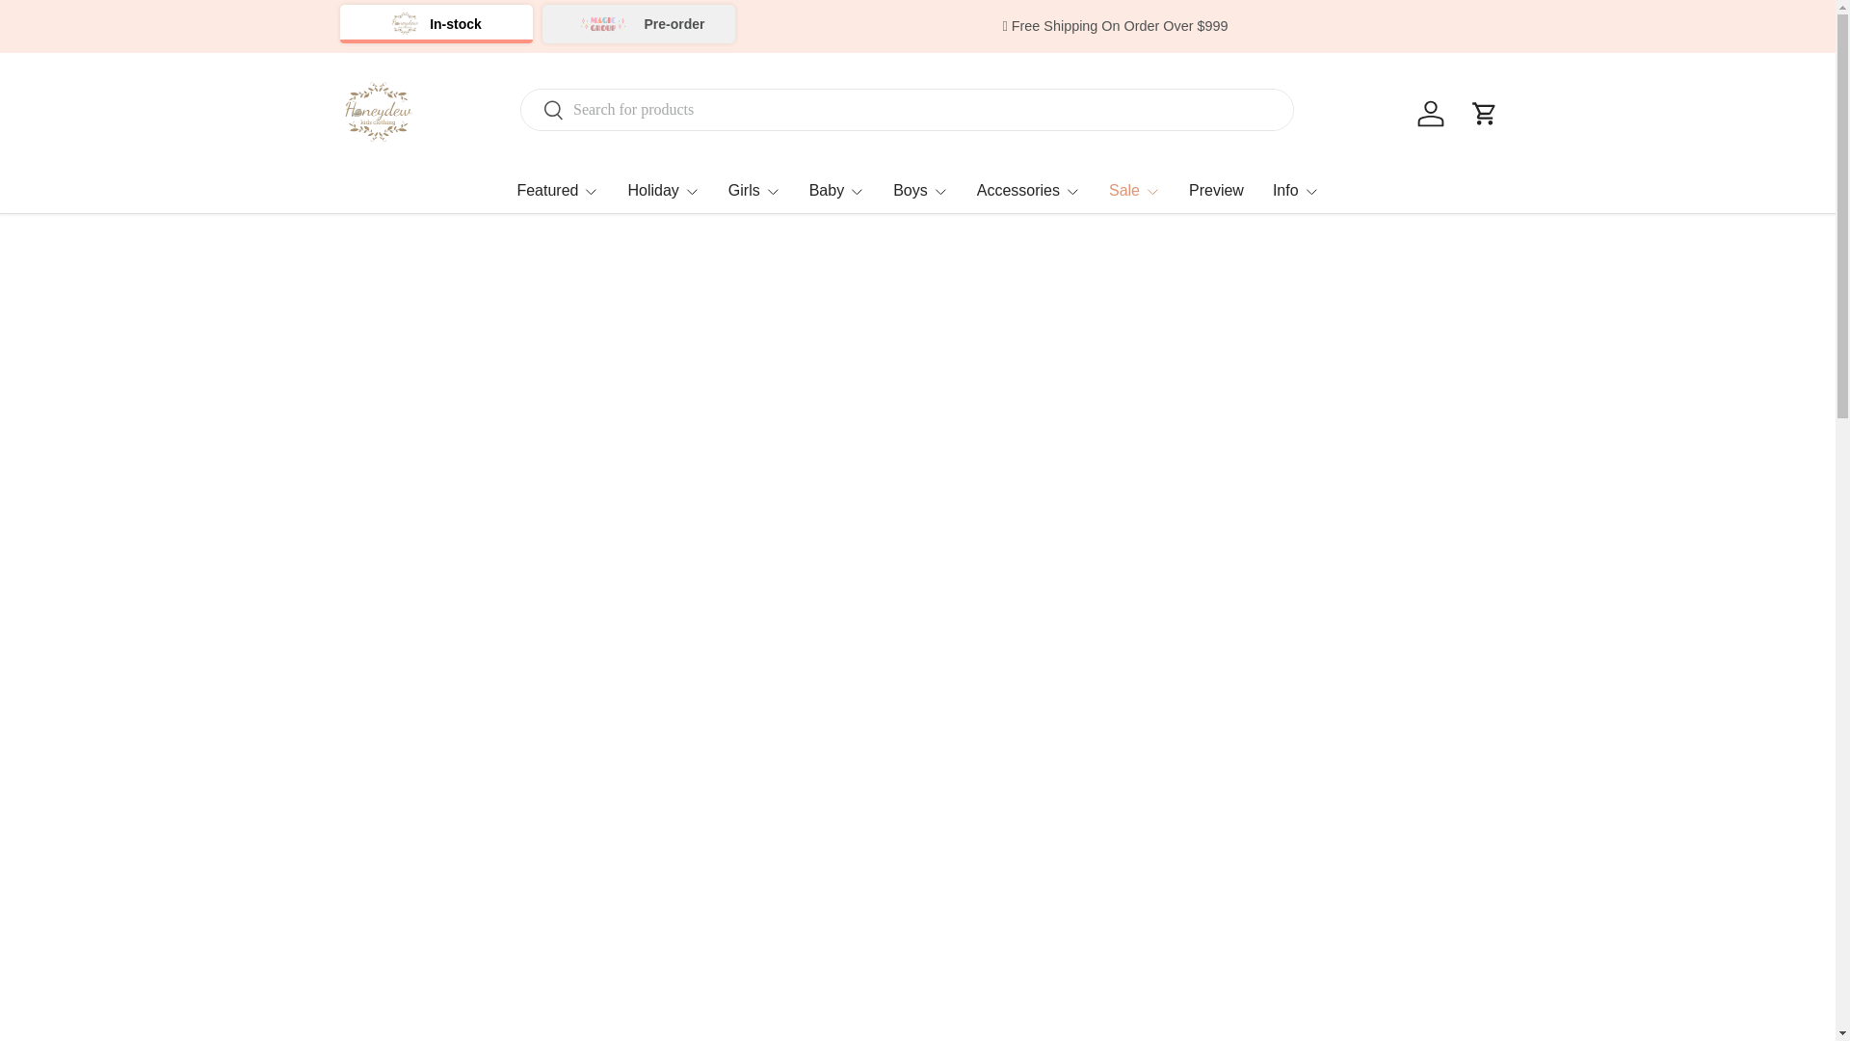 The height and width of the screenshot is (1041, 1850). Describe the element at coordinates (1429, 114) in the screenshot. I see `Log in` at that location.